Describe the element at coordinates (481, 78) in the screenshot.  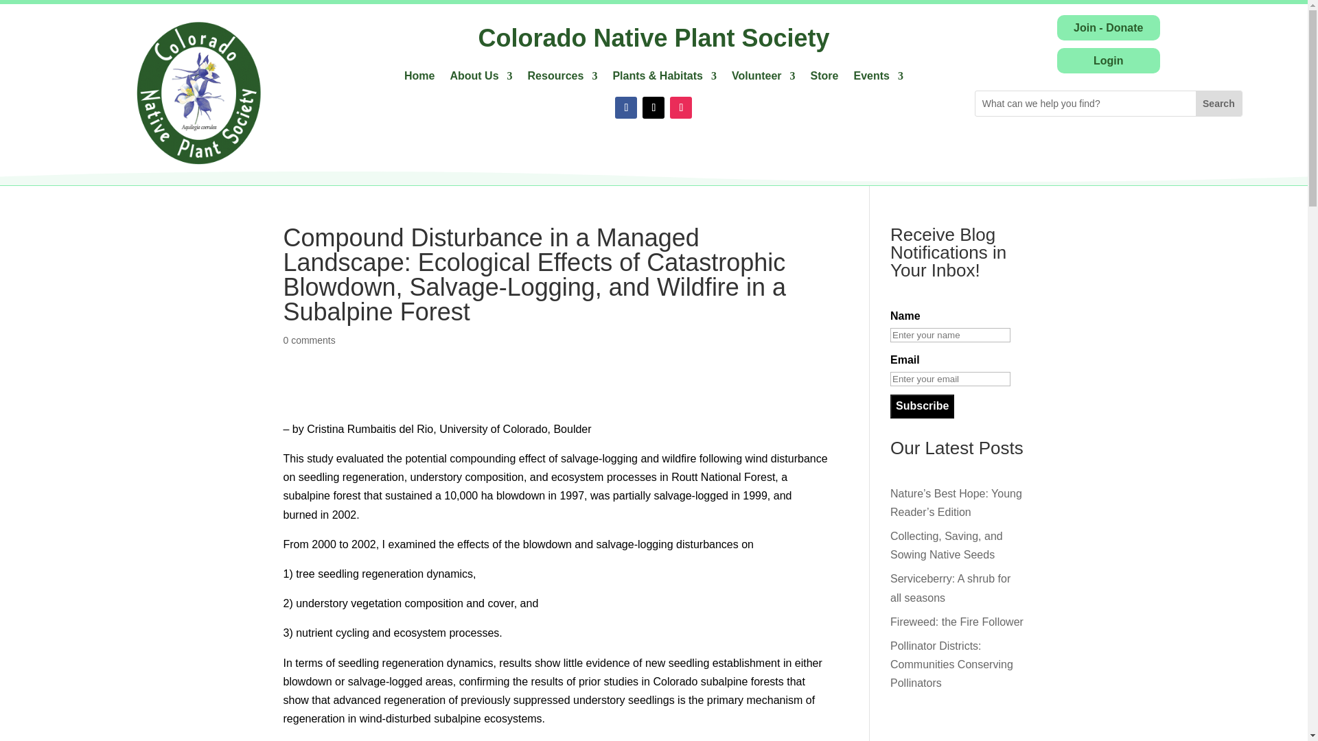
I see `About Us` at that location.